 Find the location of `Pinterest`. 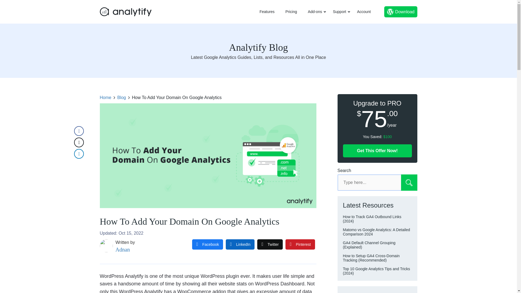

Pinterest is located at coordinates (300, 244).